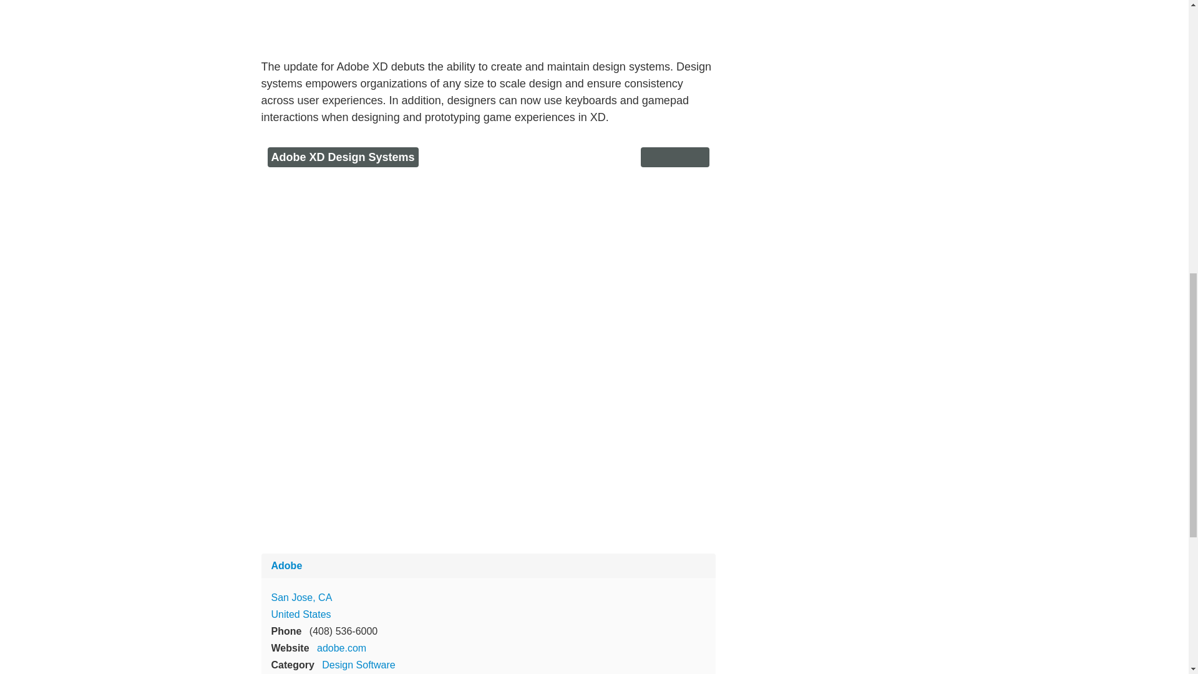 The image size is (1198, 674). What do you see at coordinates (301, 597) in the screenshot?
I see `San Jose, CA` at bounding box center [301, 597].